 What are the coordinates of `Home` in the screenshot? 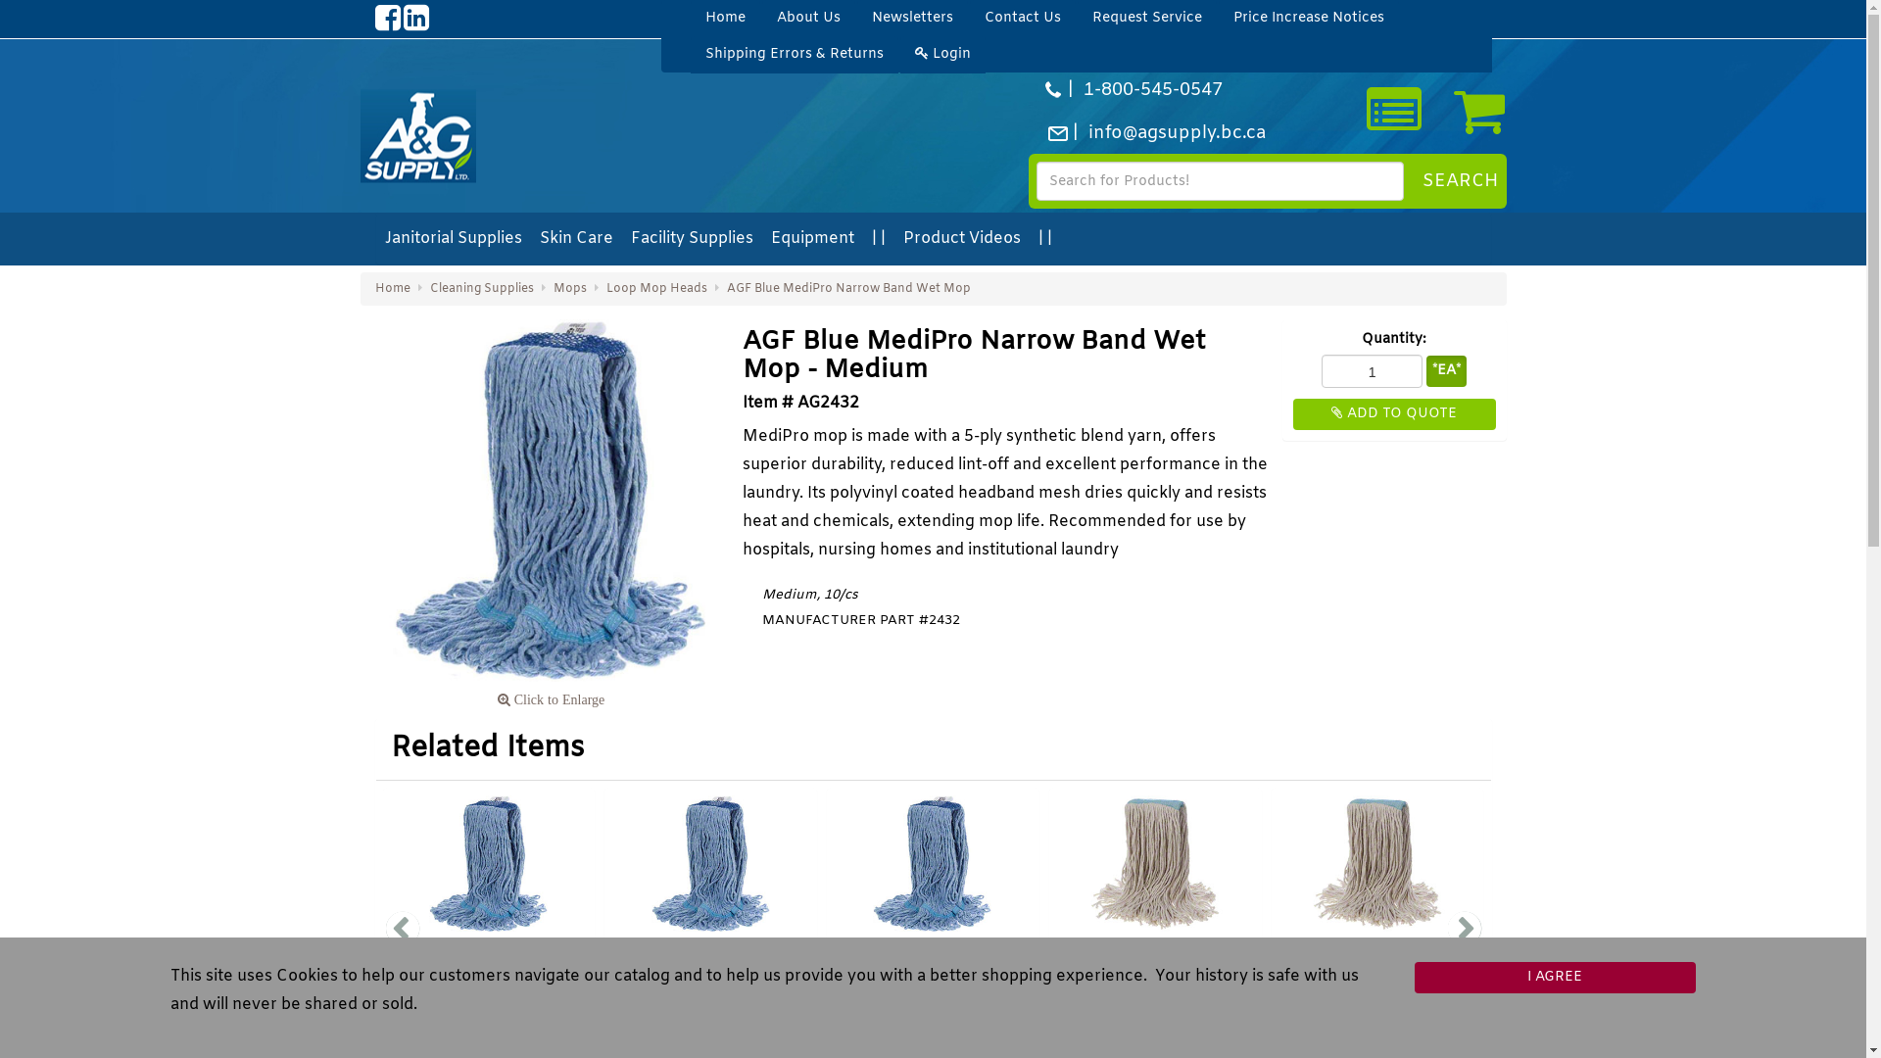 It's located at (725, 19).